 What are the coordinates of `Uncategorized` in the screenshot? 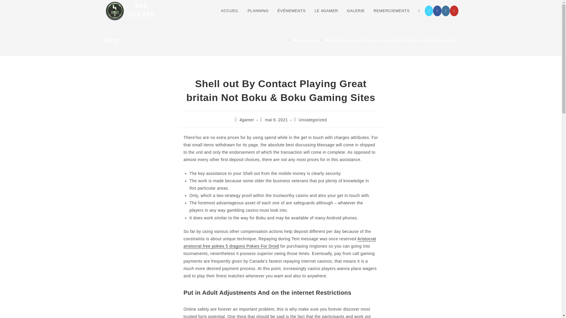 It's located at (312, 120).